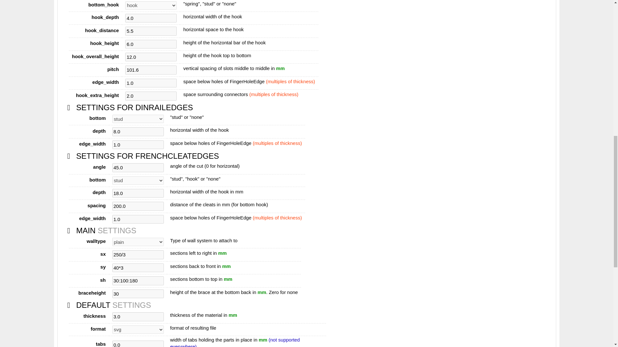 This screenshot has width=618, height=347. Describe the element at coordinates (138, 132) in the screenshot. I see `8.0` at that location.